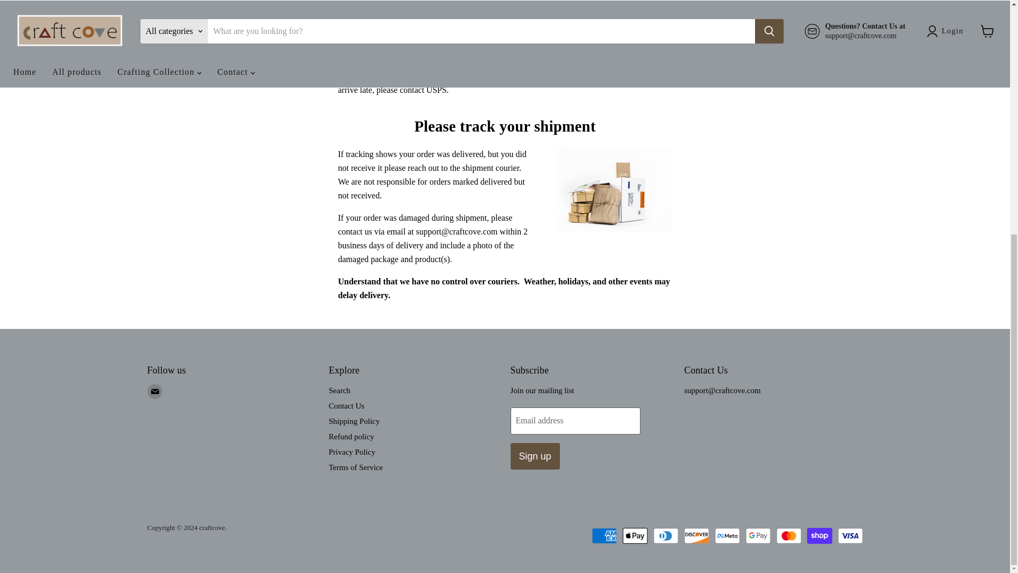 The height and width of the screenshot is (573, 1018). Describe the element at coordinates (789, 535) in the screenshot. I see `Mastercard` at that location.